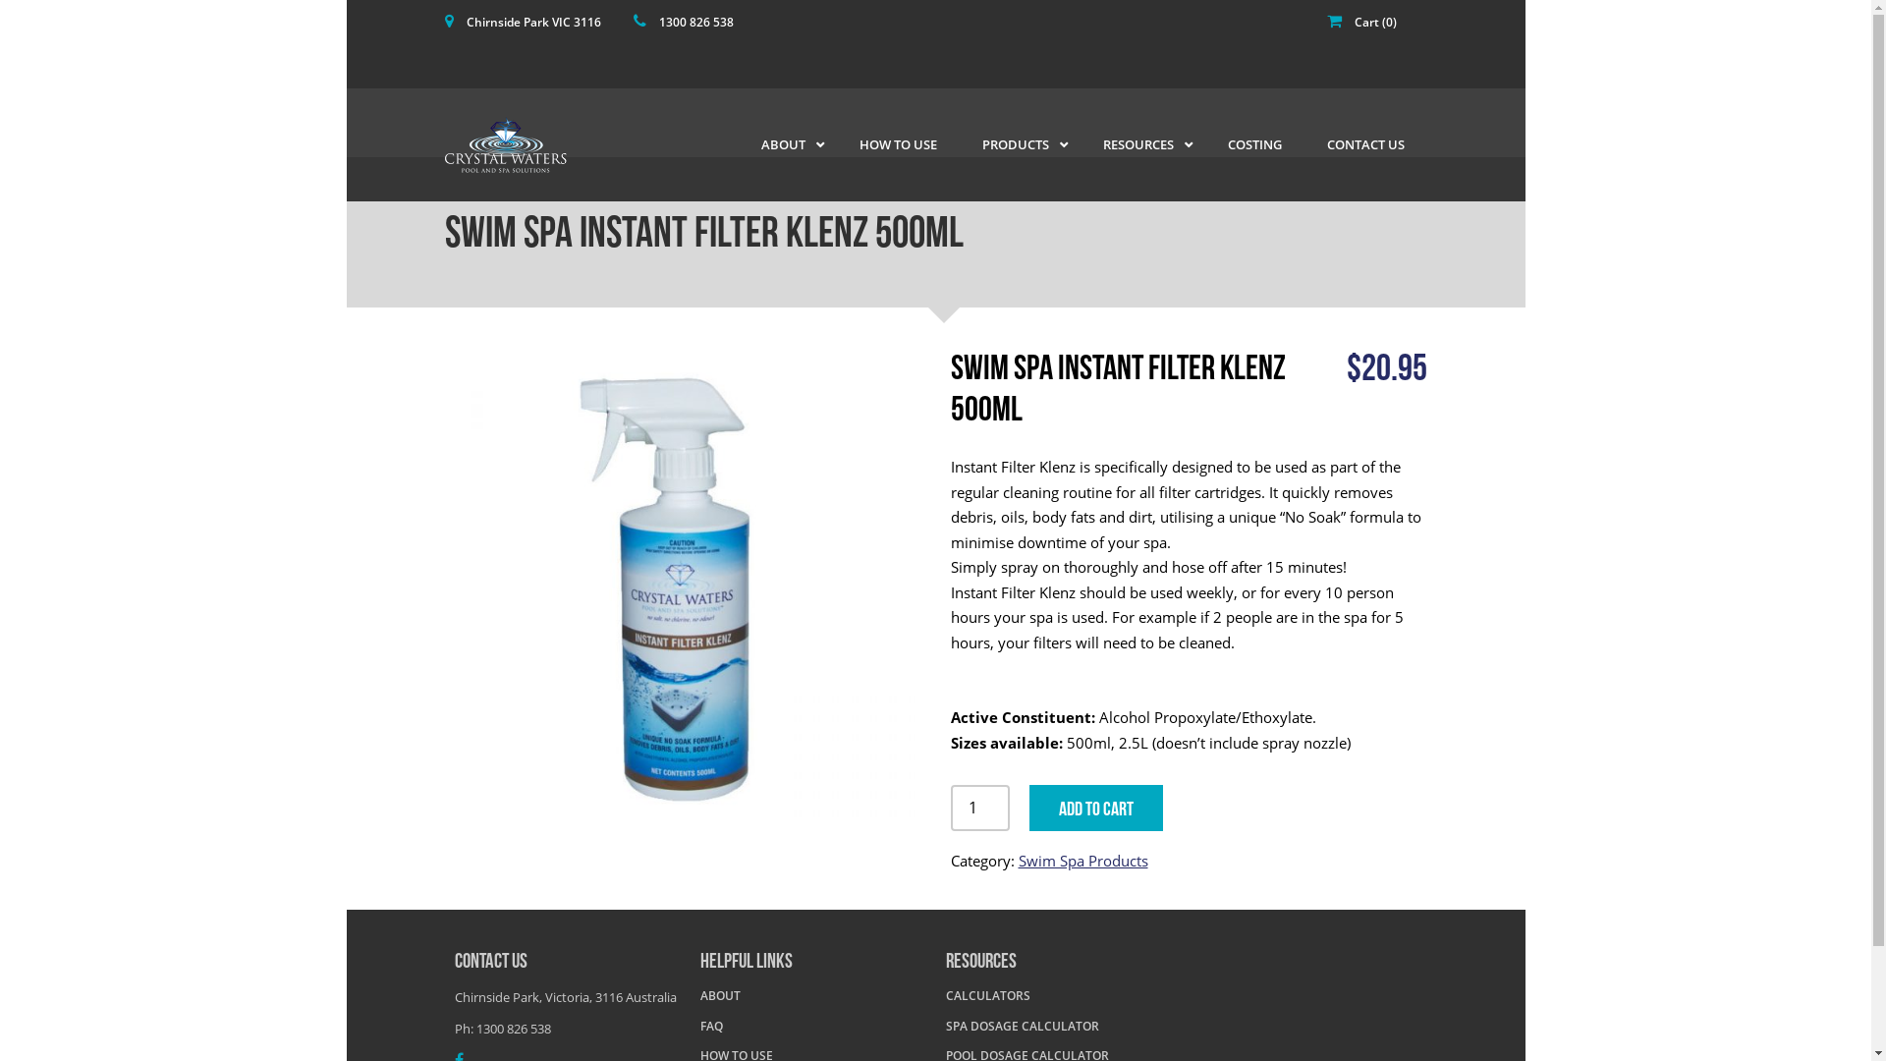 The height and width of the screenshot is (1061, 1886). What do you see at coordinates (980, 808) in the screenshot?
I see `Qty` at bounding box center [980, 808].